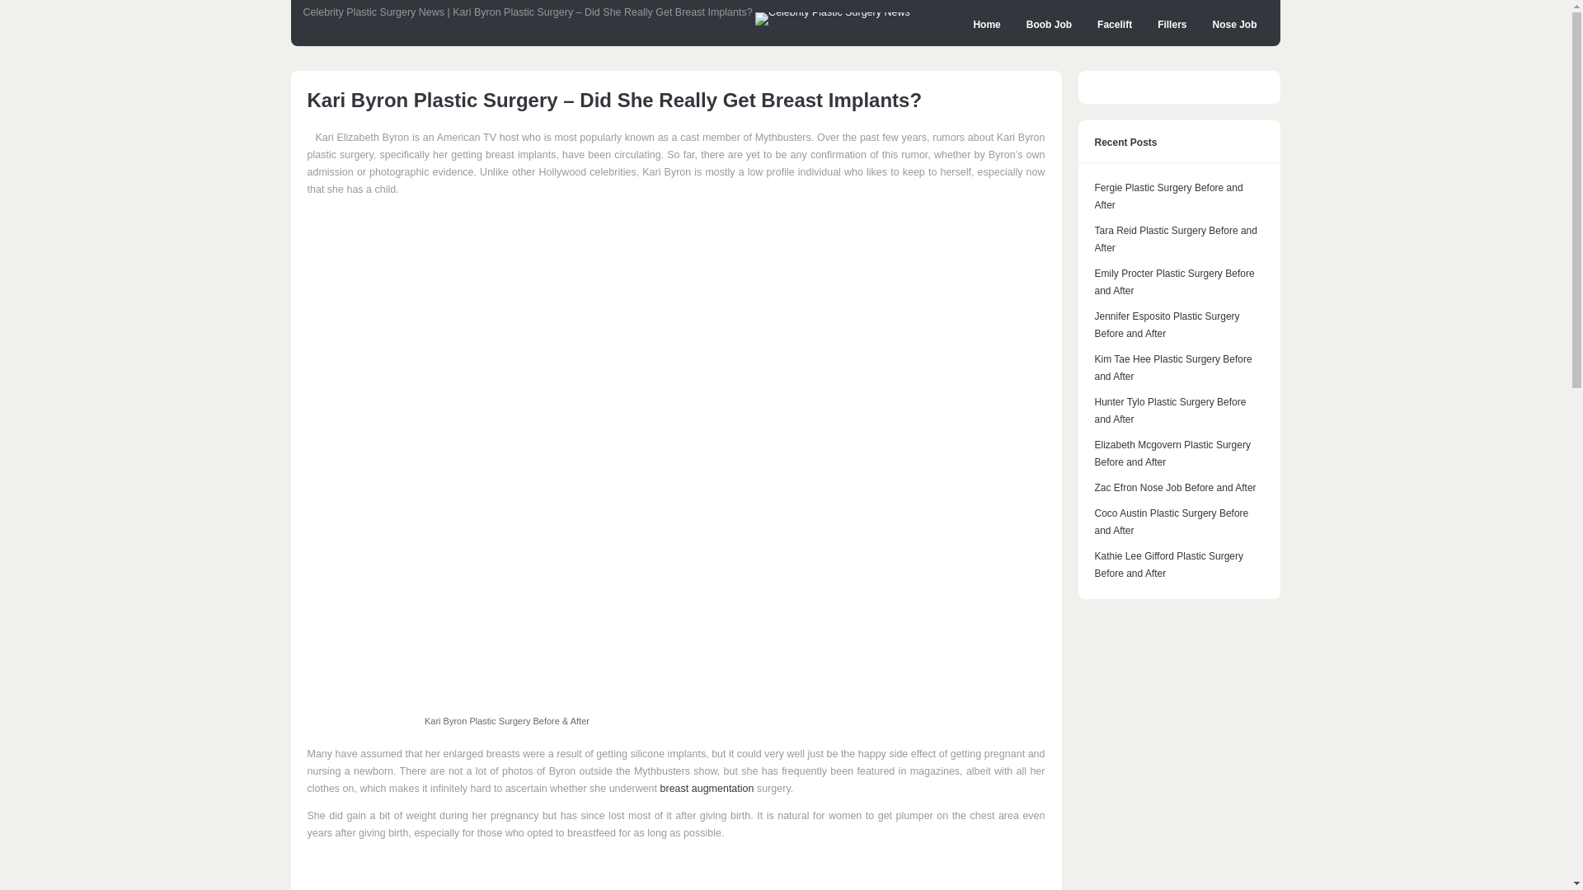  I want to click on Hunter Tylo Plastic Surgery Before and After, so click(1171, 410).